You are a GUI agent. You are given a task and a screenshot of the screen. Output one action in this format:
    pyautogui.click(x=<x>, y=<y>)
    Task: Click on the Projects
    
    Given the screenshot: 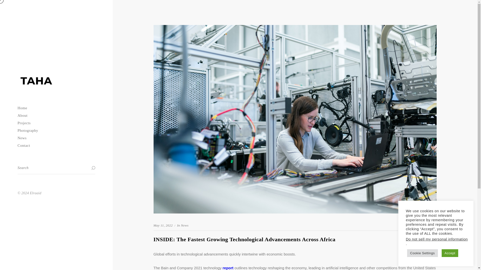 What is the action you would take?
    pyautogui.click(x=56, y=123)
    